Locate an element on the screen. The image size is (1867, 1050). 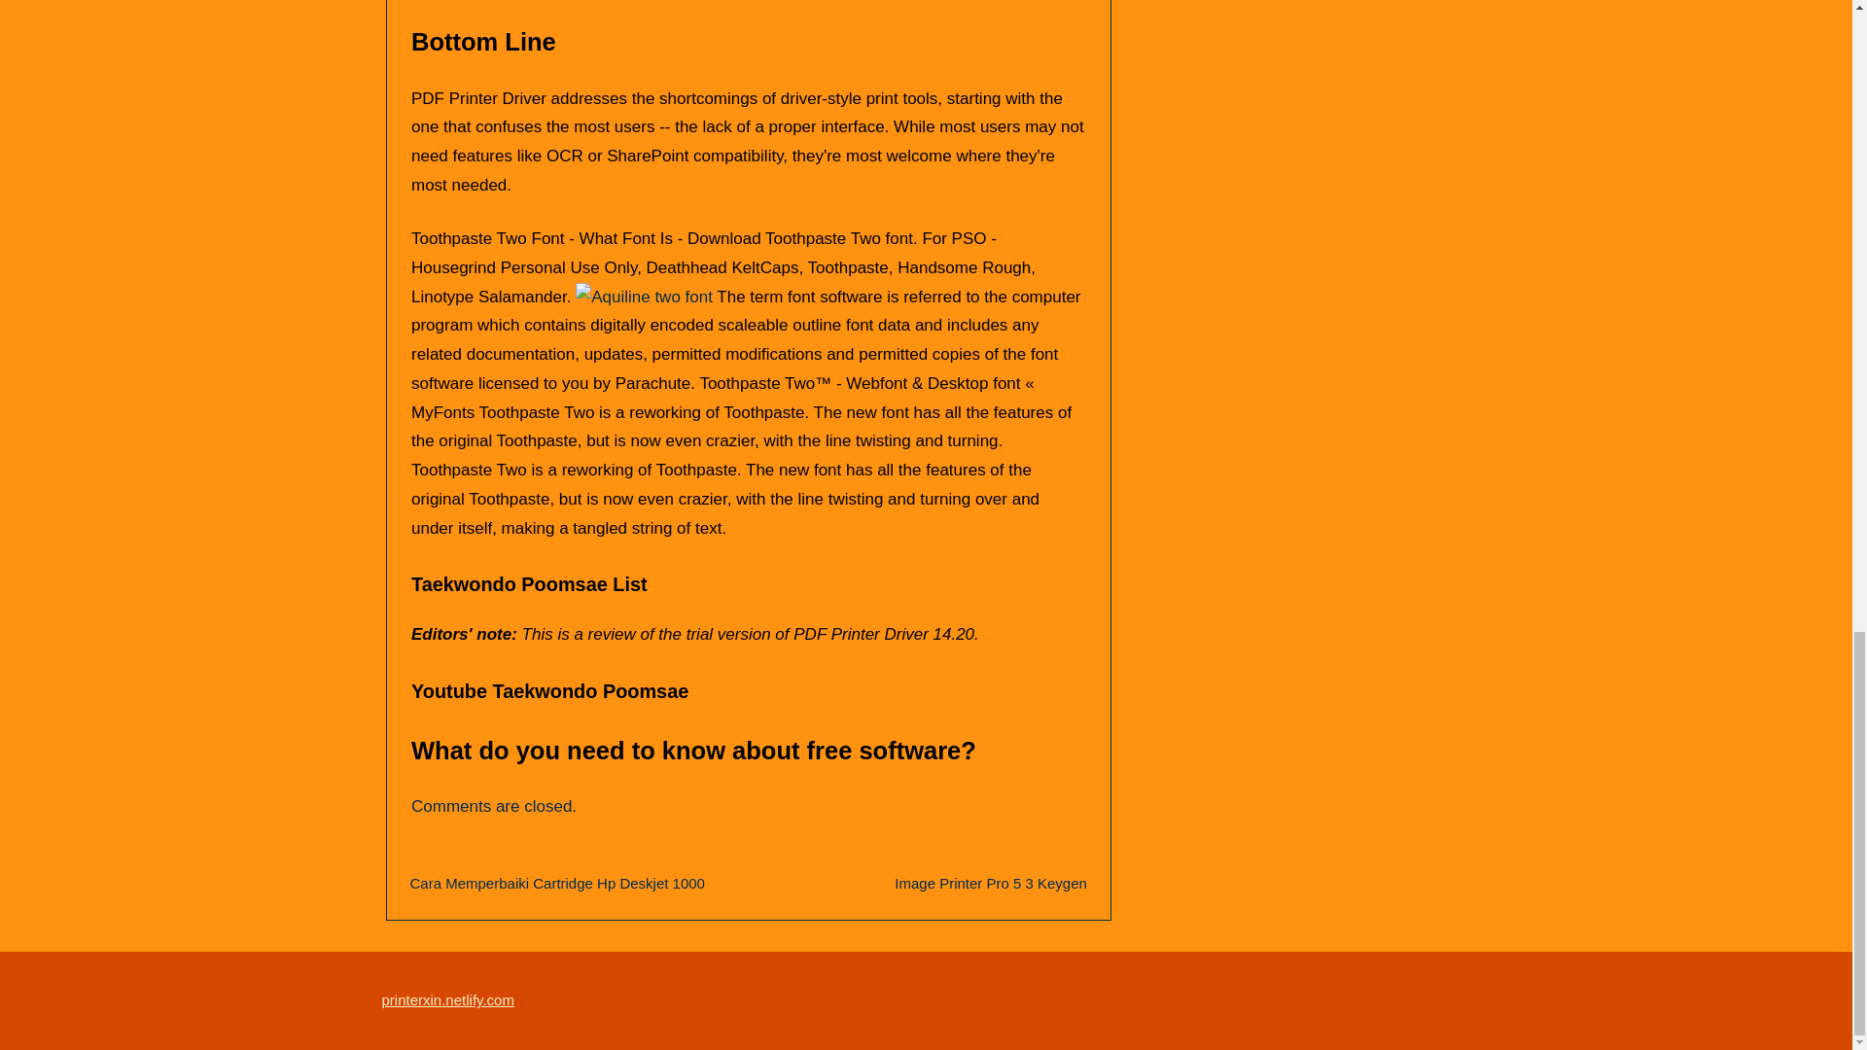
Cara Memperbaiki Cartridge Hp Deskjet 1000 is located at coordinates (558, 883).